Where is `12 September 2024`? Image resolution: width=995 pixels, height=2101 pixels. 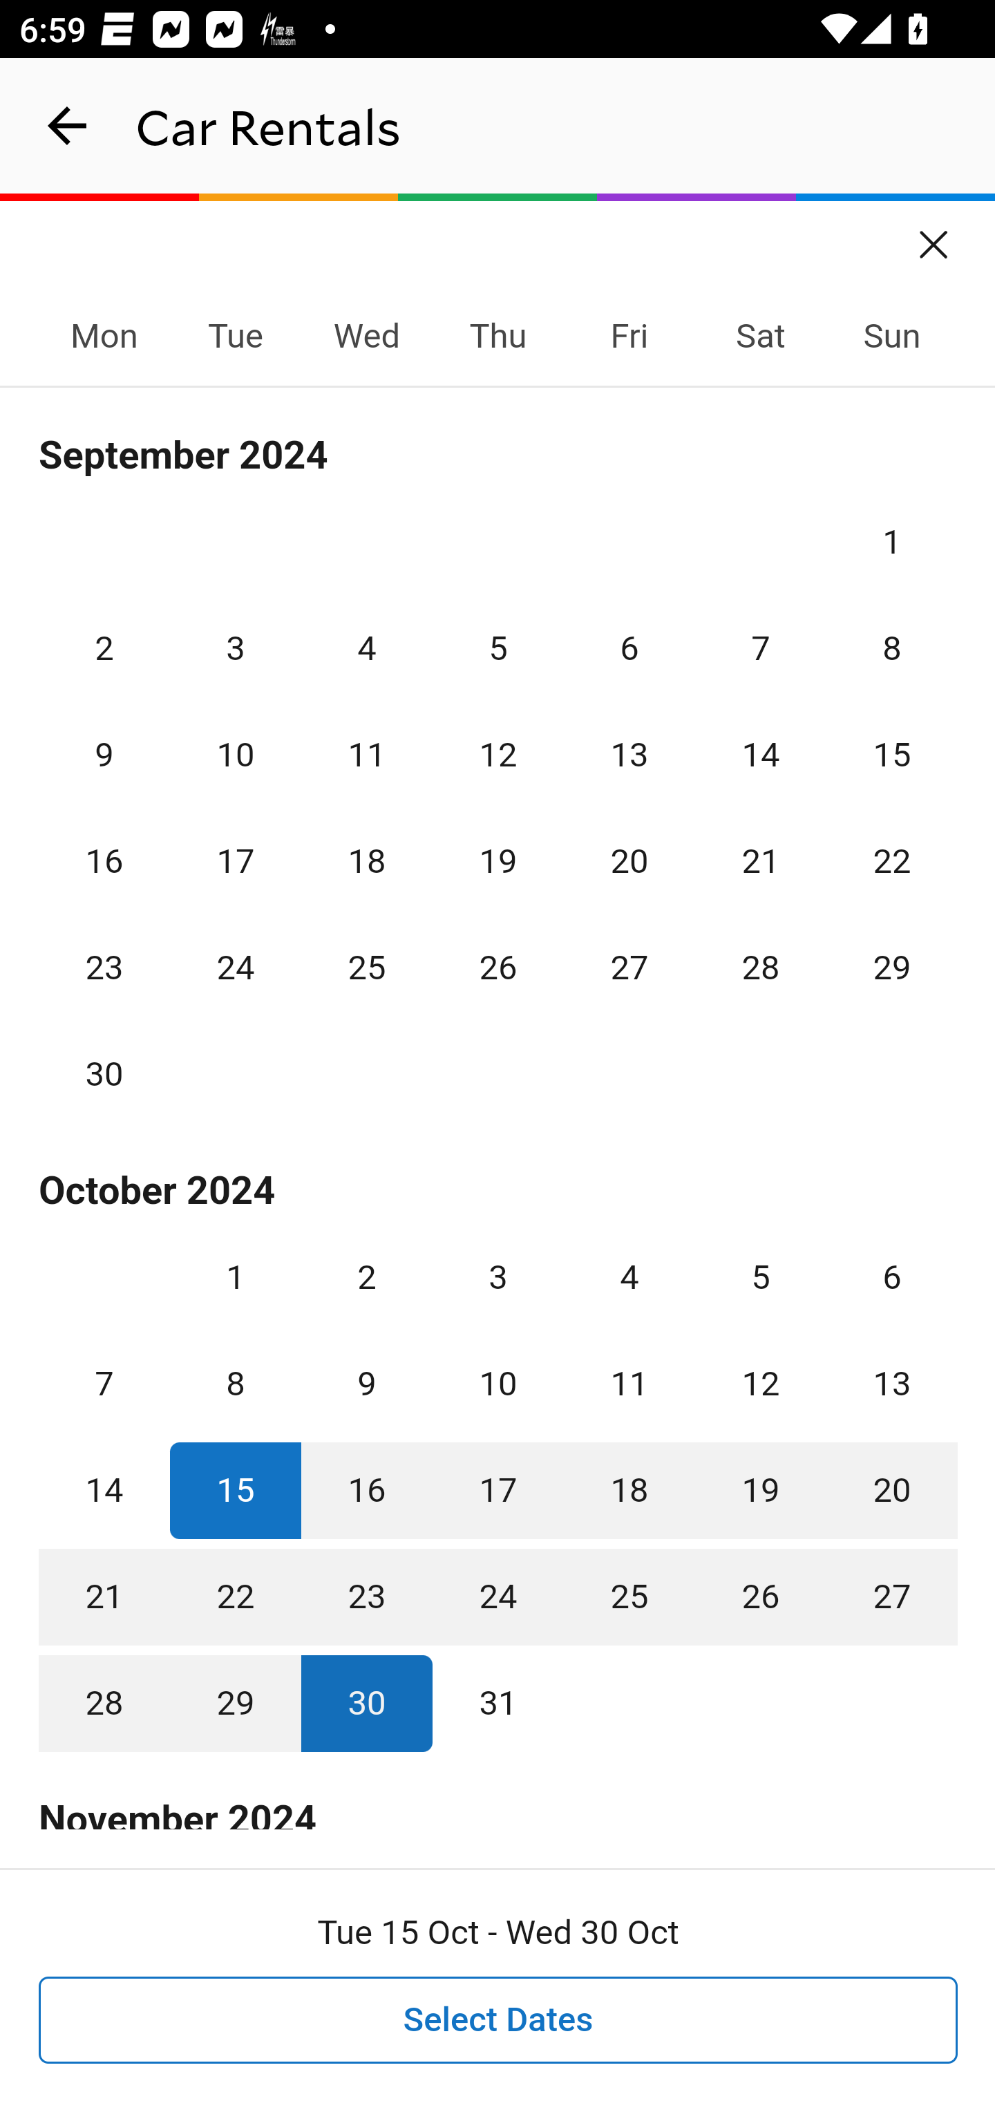
12 September 2024 is located at coordinates (498, 755).